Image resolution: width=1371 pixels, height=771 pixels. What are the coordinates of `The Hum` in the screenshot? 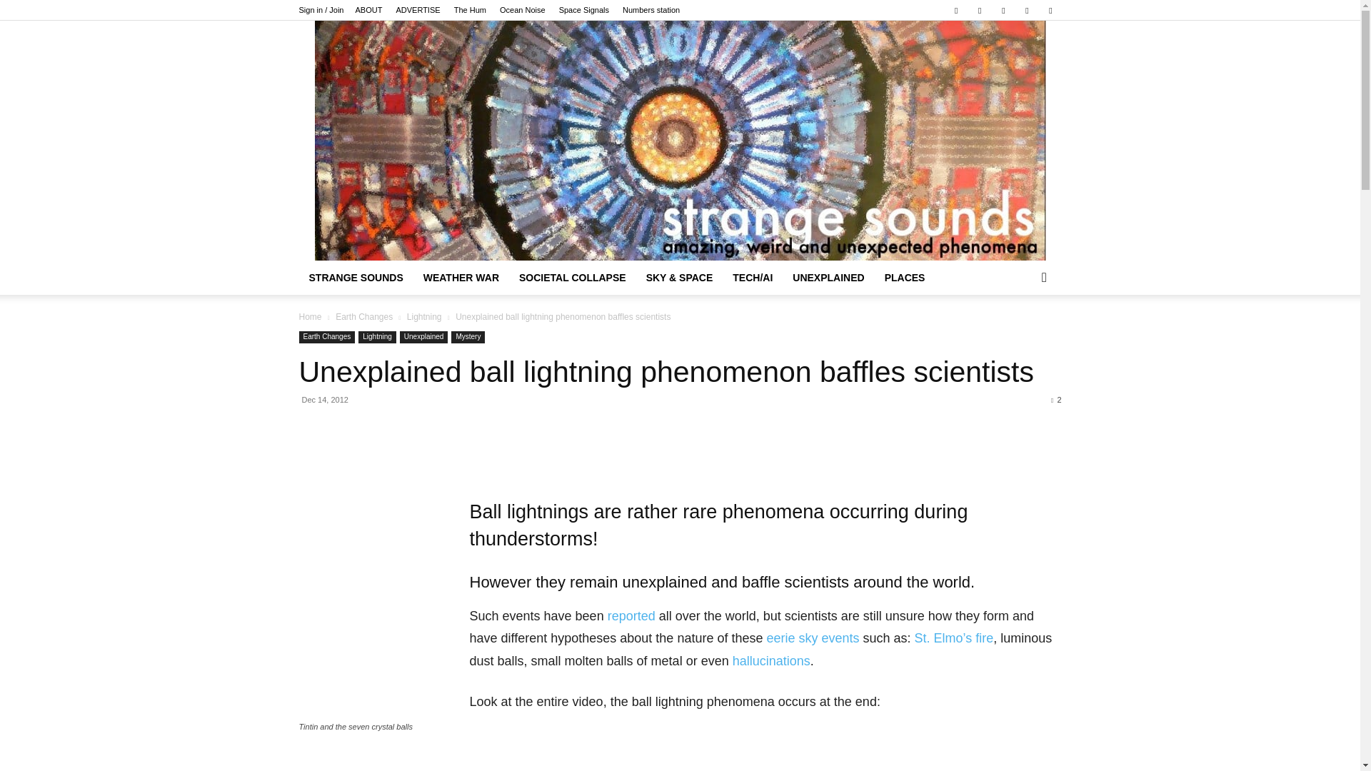 It's located at (470, 10).